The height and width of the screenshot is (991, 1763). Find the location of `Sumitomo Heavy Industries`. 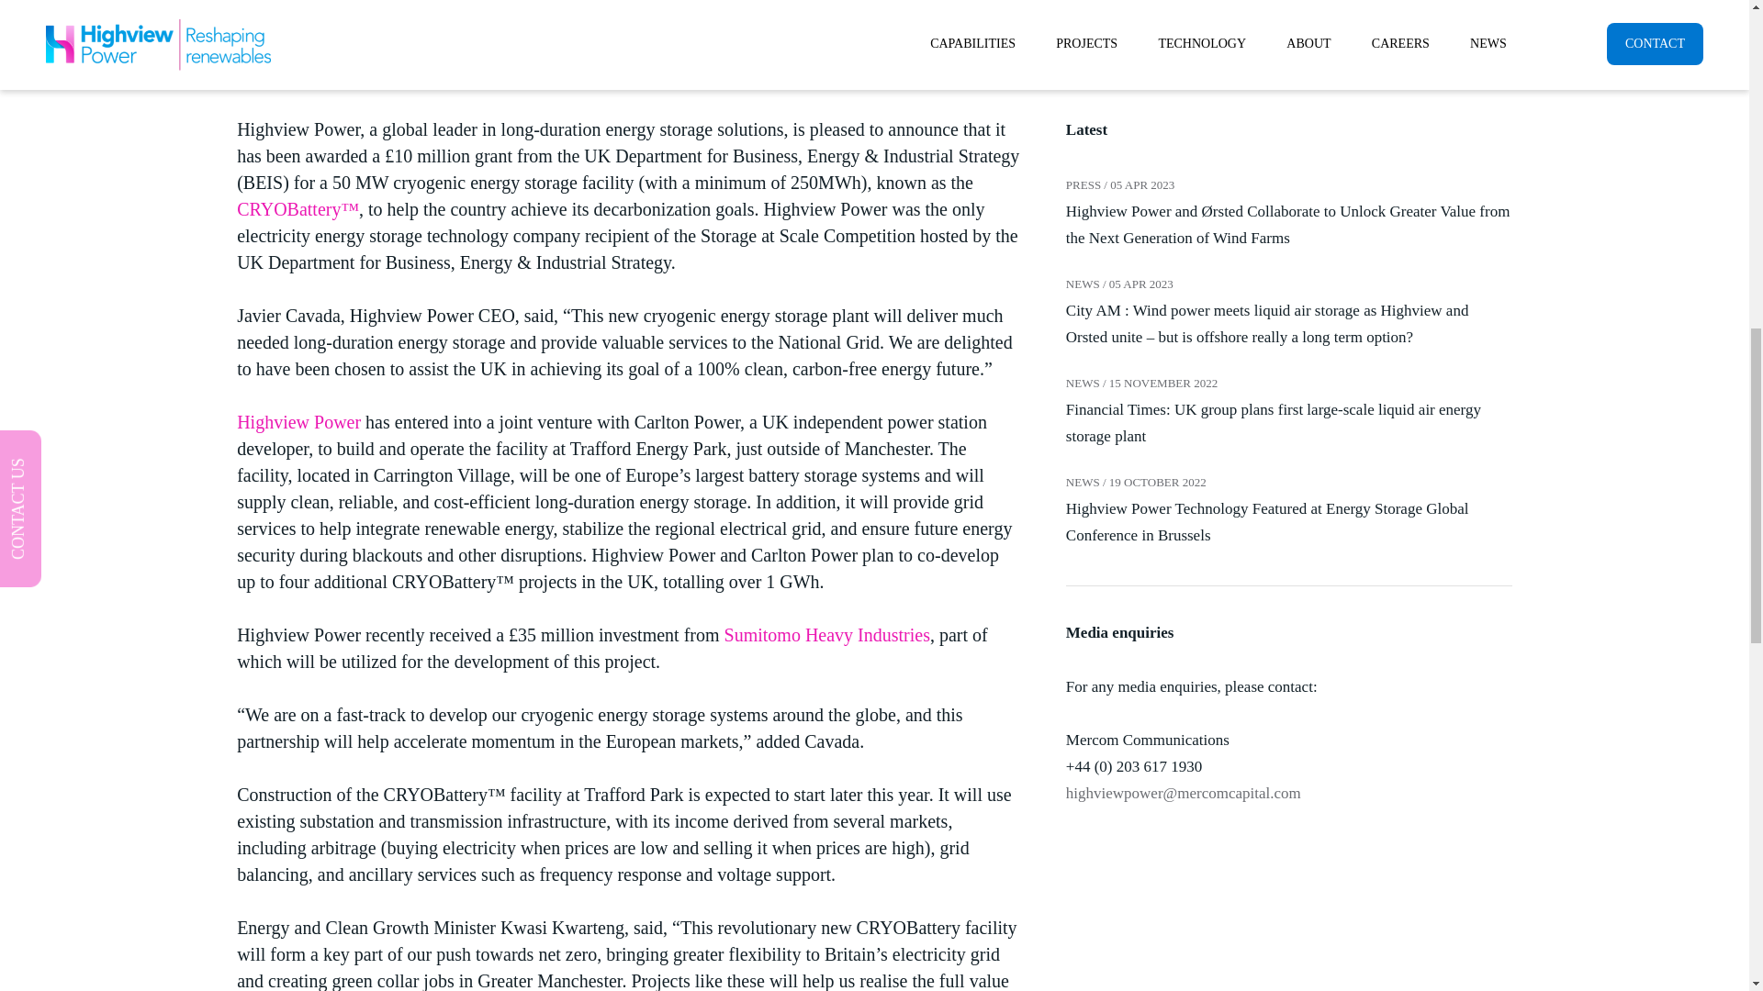

Sumitomo Heavy Industries is located at coordinates (827, 635).